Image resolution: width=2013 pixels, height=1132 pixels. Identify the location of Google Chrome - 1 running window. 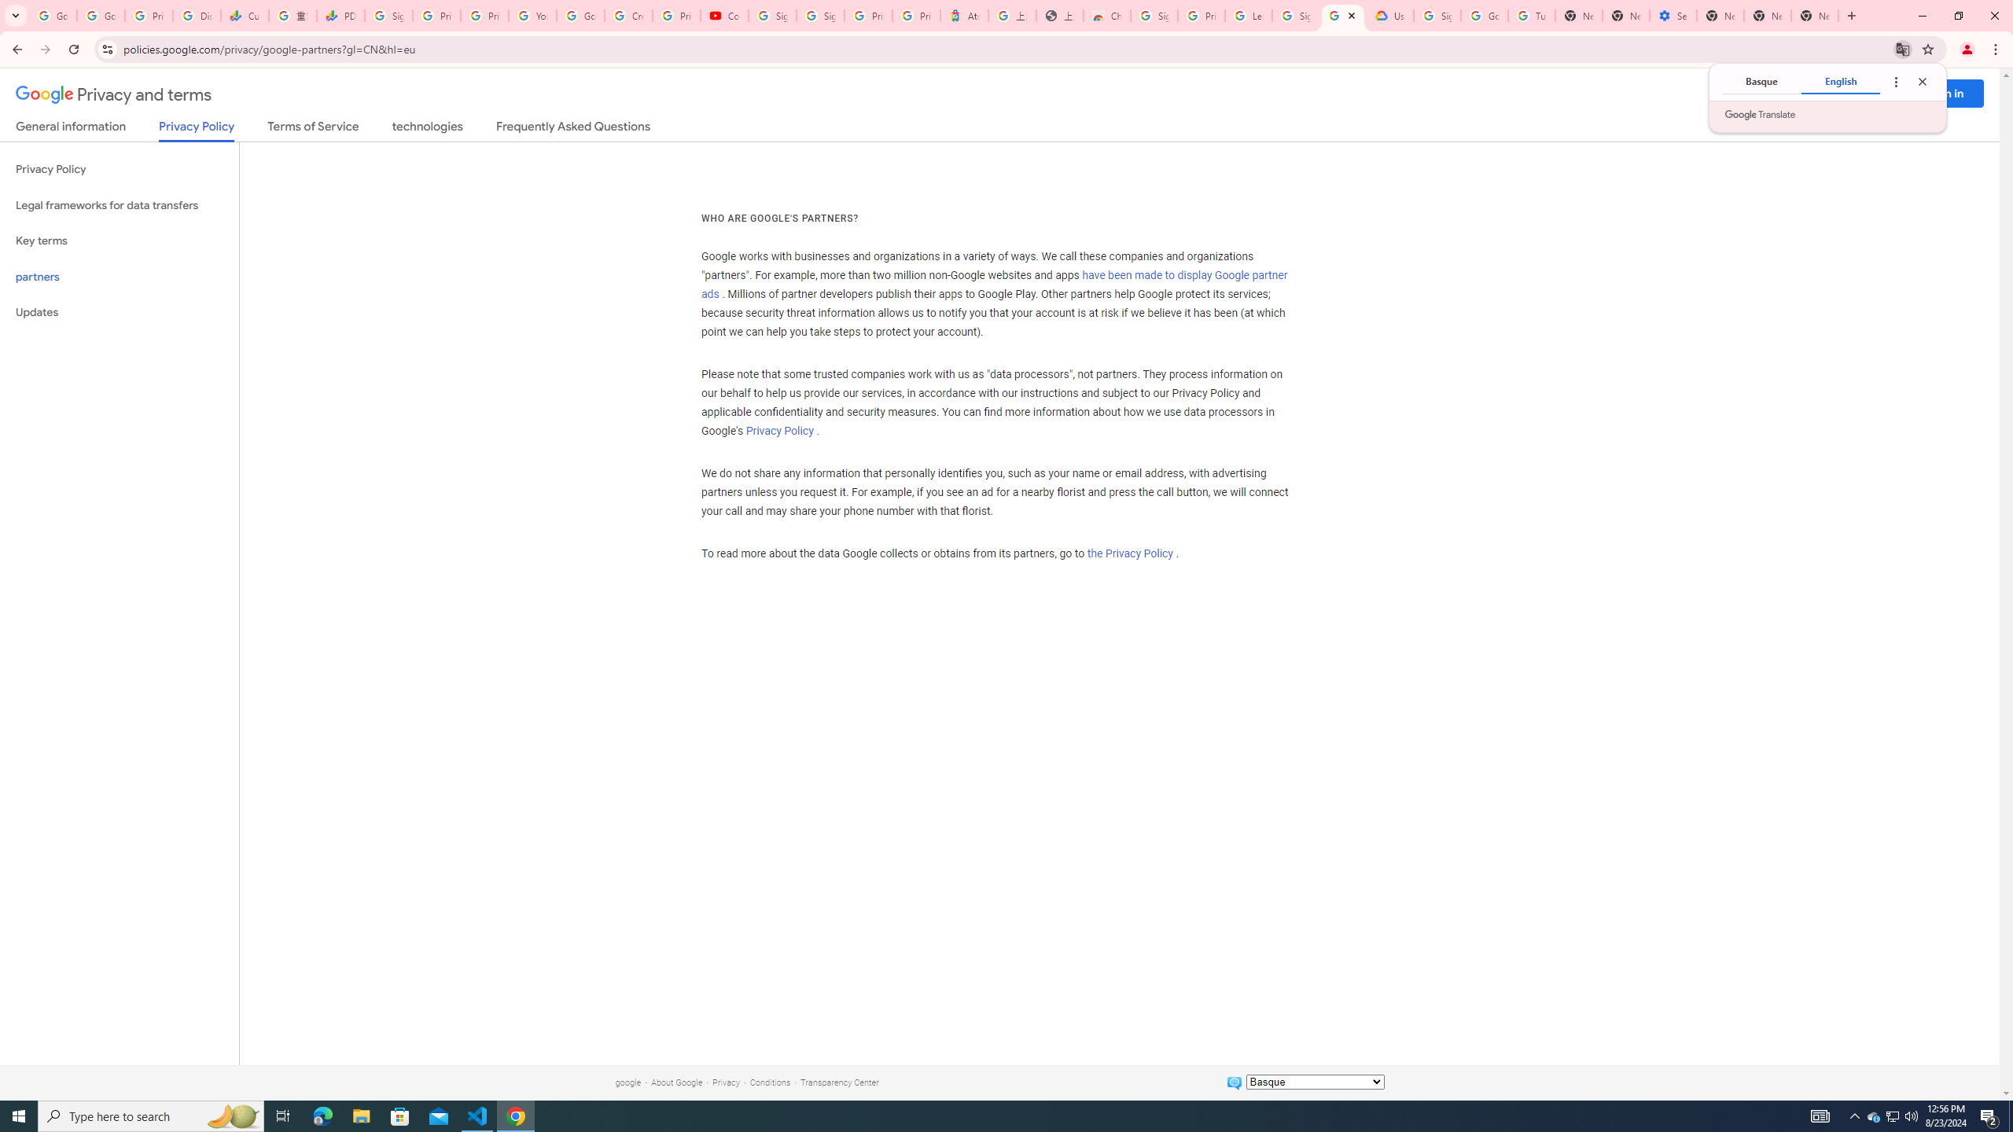
(244, 16).